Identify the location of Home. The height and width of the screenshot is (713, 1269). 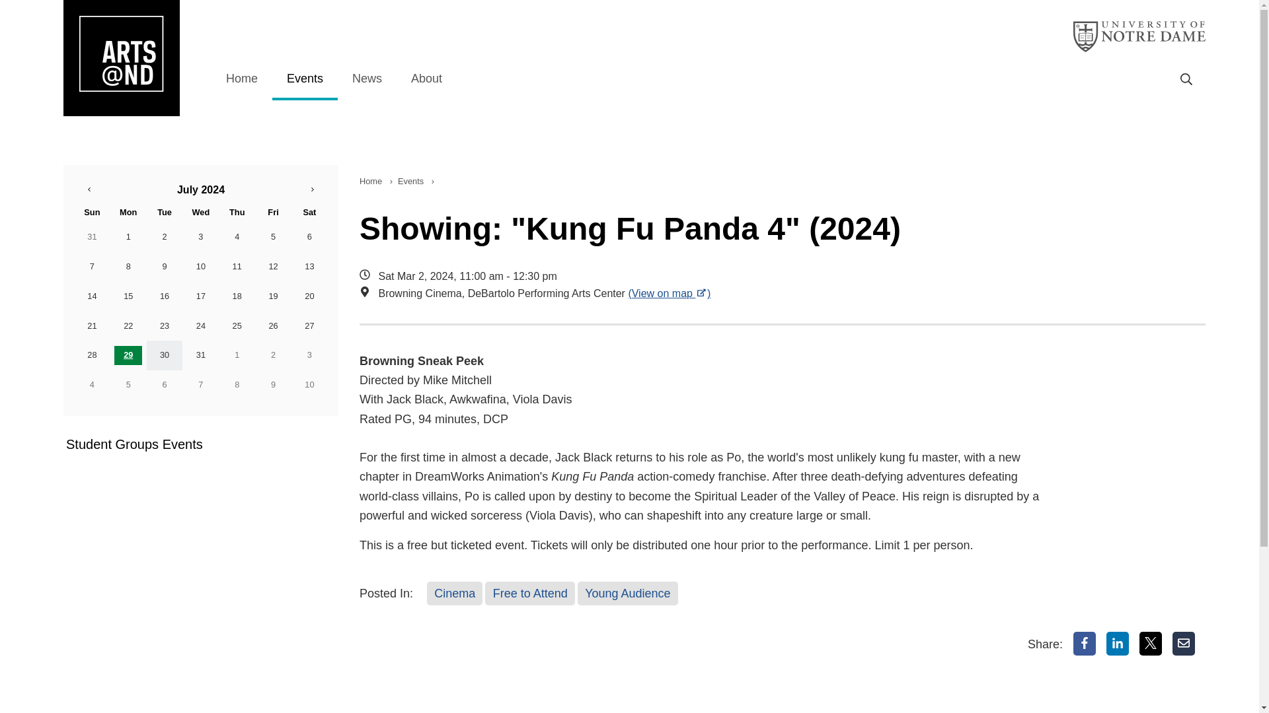
(370, 181).